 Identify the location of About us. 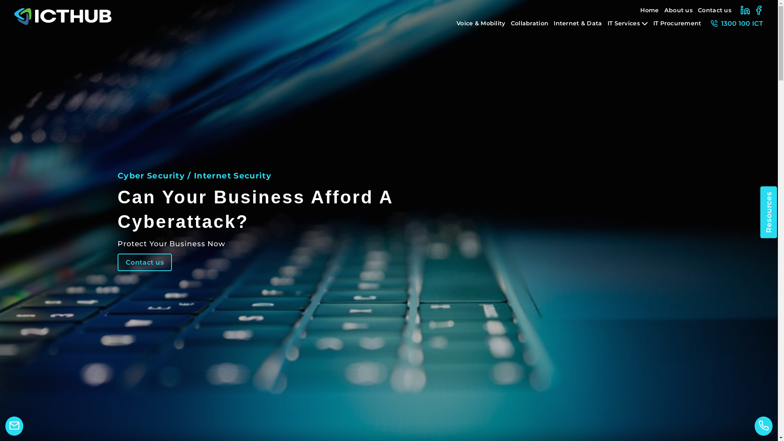
(681, 11).